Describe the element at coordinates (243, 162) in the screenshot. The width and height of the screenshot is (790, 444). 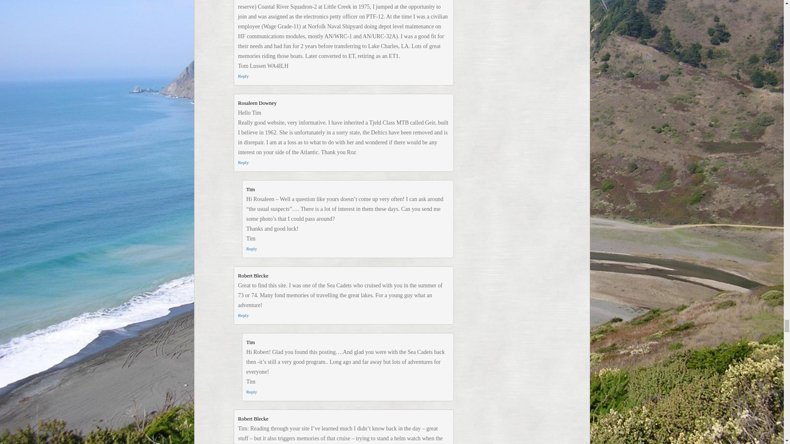
I see `Reply` at that location.